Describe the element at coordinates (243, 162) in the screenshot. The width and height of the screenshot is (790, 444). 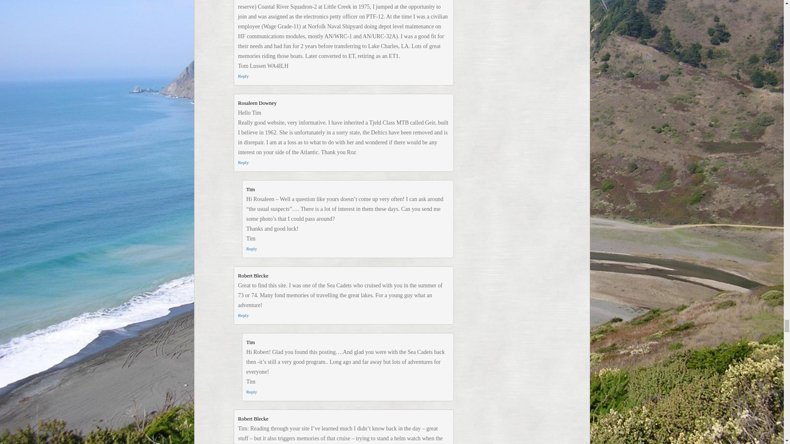
I see `Reply` at that location.